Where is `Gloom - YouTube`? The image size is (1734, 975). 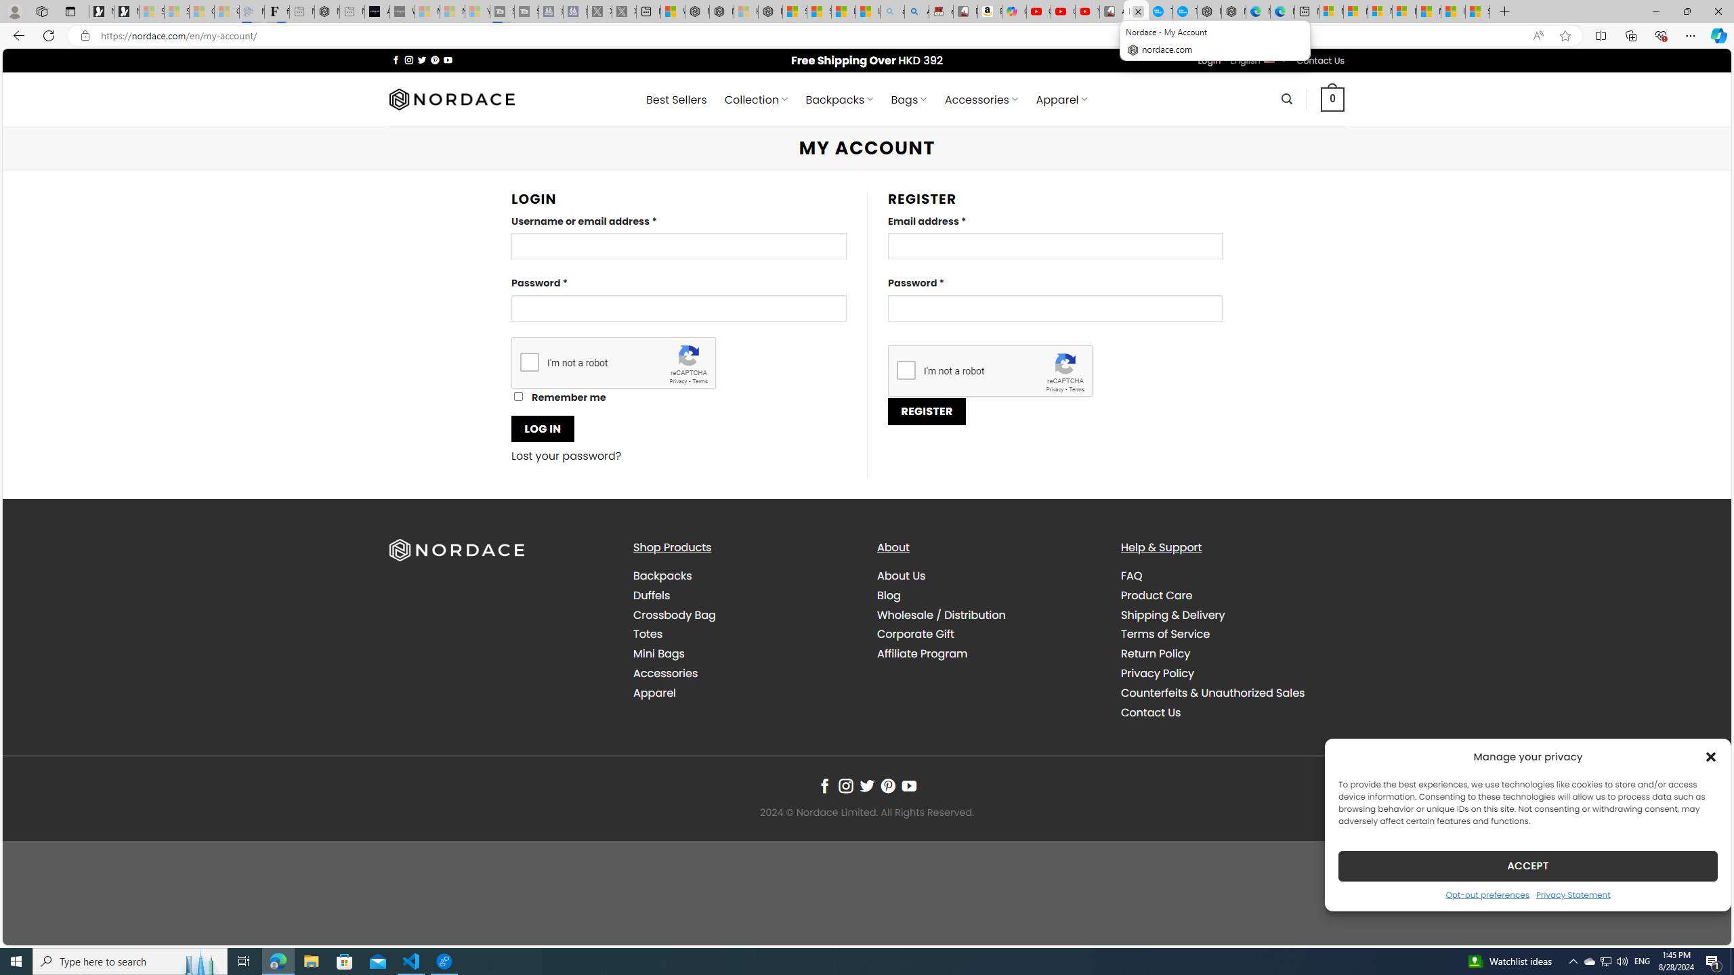
Gloom - YouTube is located at coordinates (1062, 12).